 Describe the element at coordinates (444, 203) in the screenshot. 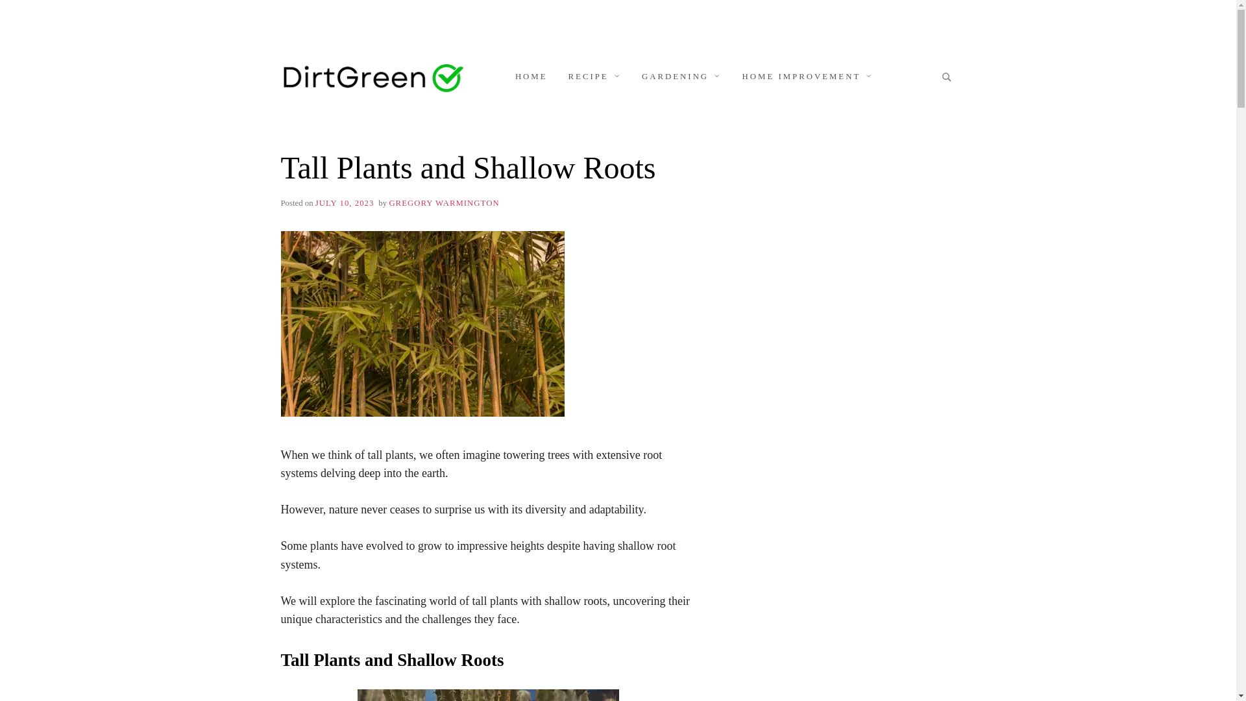

I see `GREGORY WARMINGTON` at that location.